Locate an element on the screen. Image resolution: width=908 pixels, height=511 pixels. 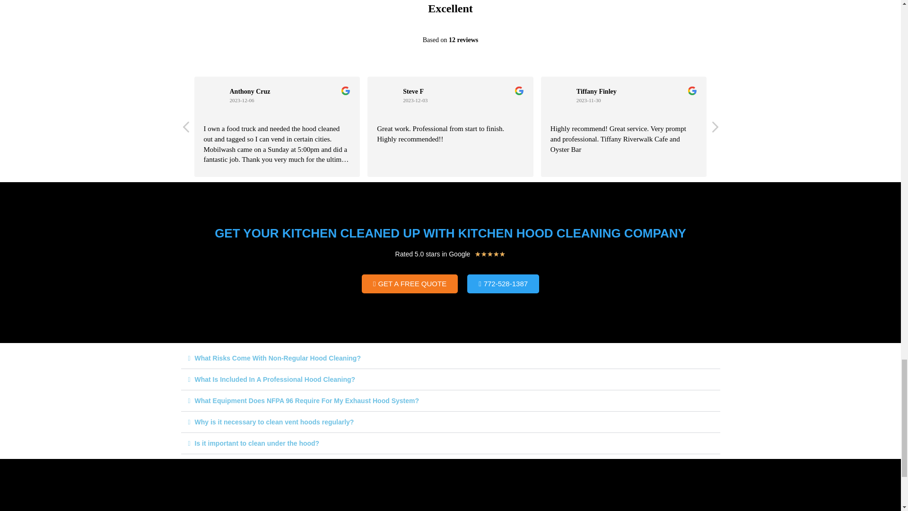
What Risks Come With Non-Regular Hood Cleaning? is located at coordinates (278, 358).